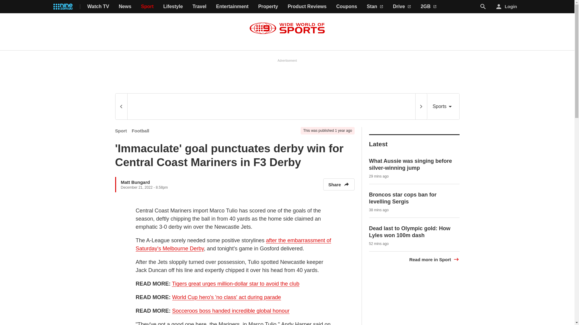 The width and height of the screenshot is (579, 325). I want to click on Drive, so click(402, 7).